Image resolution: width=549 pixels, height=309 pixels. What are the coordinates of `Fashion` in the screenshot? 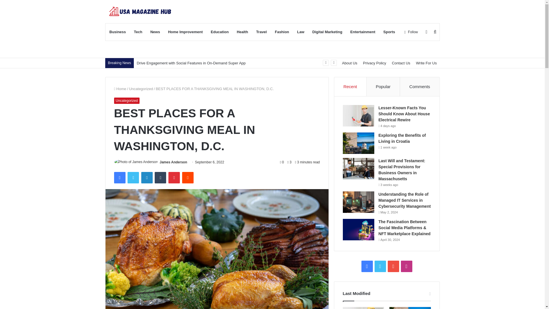 It's located at (282, 32).